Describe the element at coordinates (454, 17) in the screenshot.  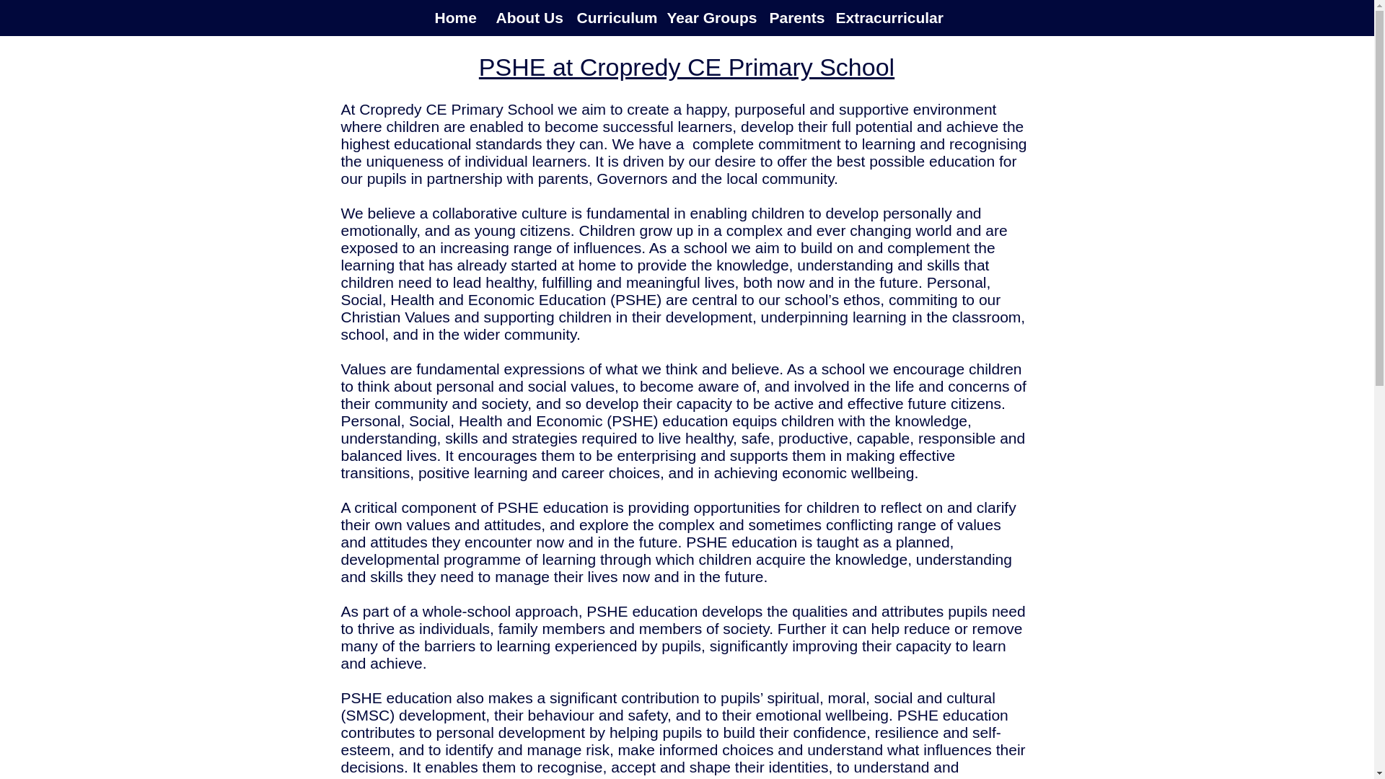
I see `Home` at that location.